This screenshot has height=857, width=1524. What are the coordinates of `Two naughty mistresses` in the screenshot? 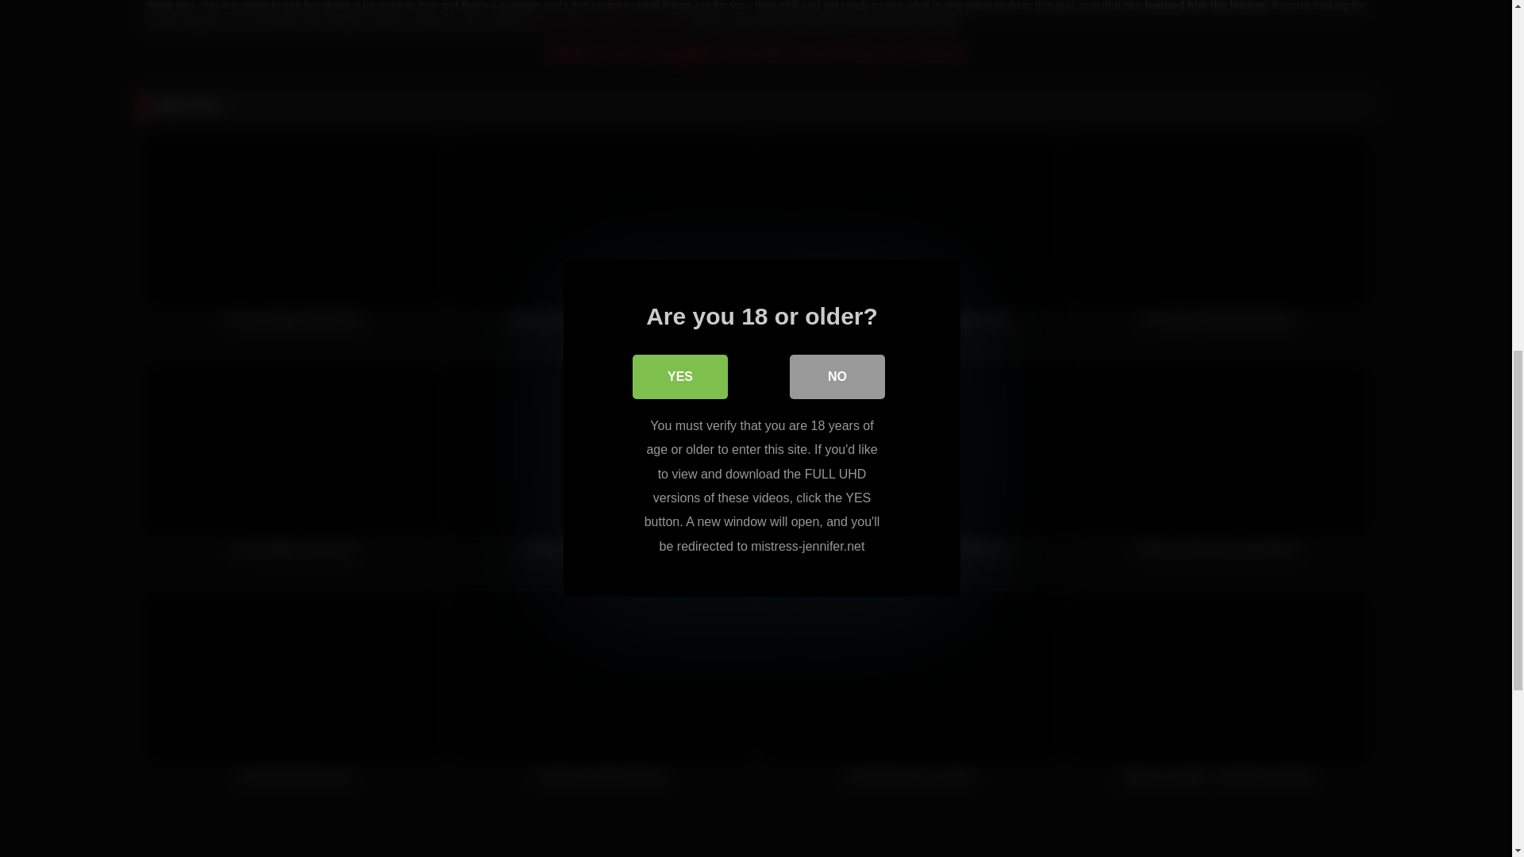 It's located at (294, 470).